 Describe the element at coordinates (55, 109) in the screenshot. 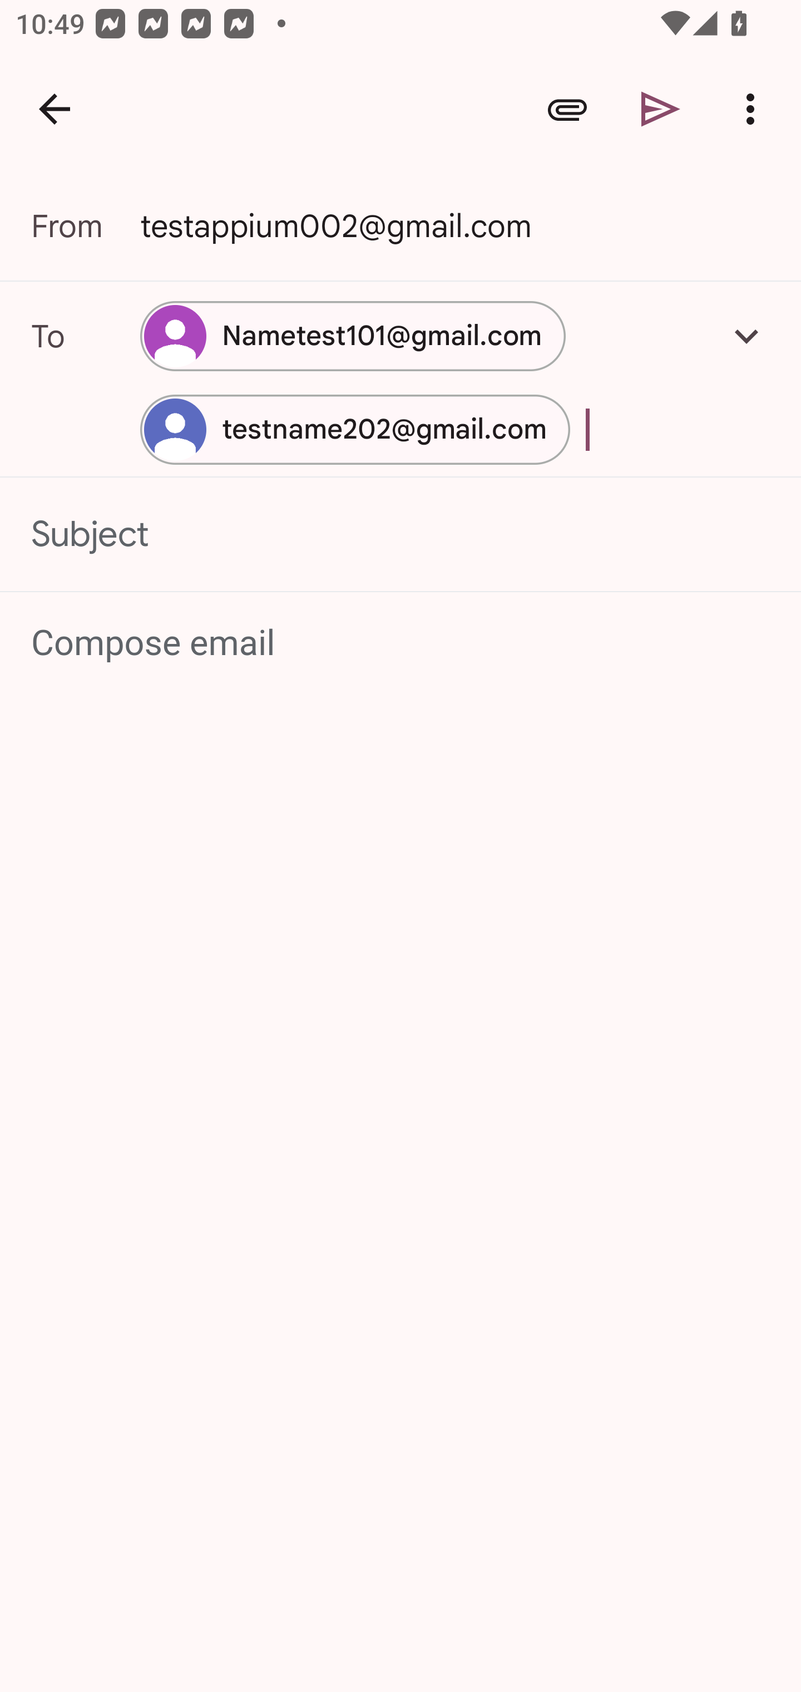

I see `Navigate up` at that location.